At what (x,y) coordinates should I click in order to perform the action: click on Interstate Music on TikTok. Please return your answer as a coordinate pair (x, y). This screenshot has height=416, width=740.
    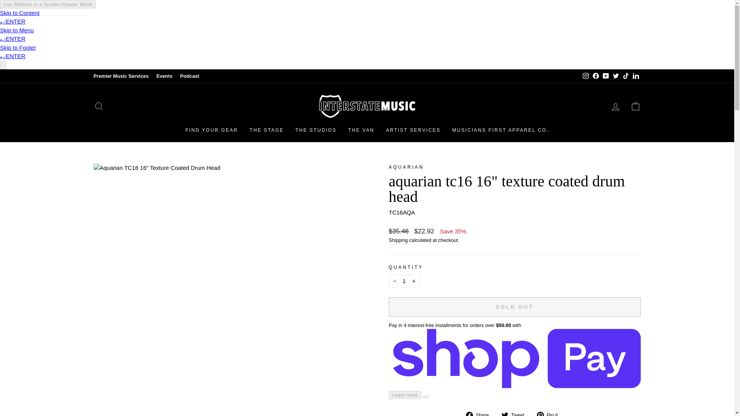
    Looking at the image, I should click on (625, 75).